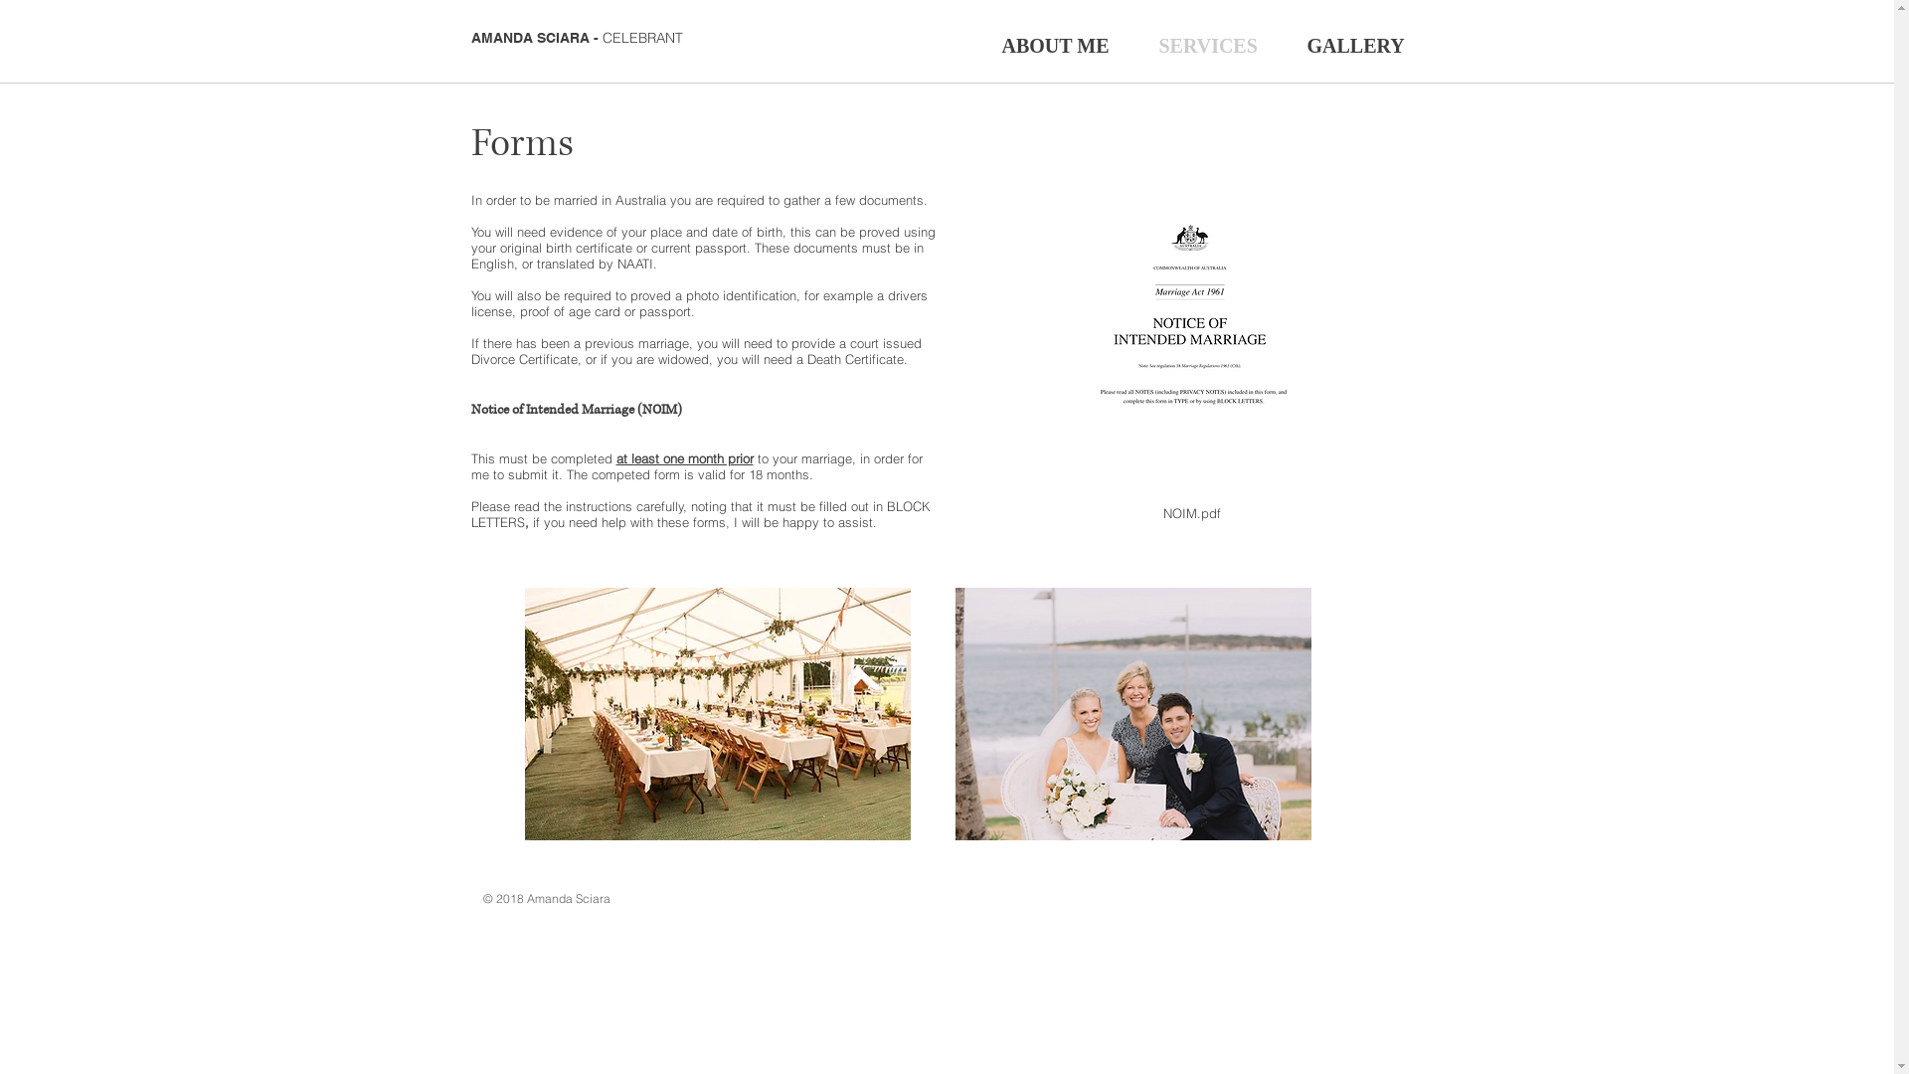  What do you see at coordinates (1356, 44) in the screenshot?
I see `GALLERY` at bounding box center [1356, 44].